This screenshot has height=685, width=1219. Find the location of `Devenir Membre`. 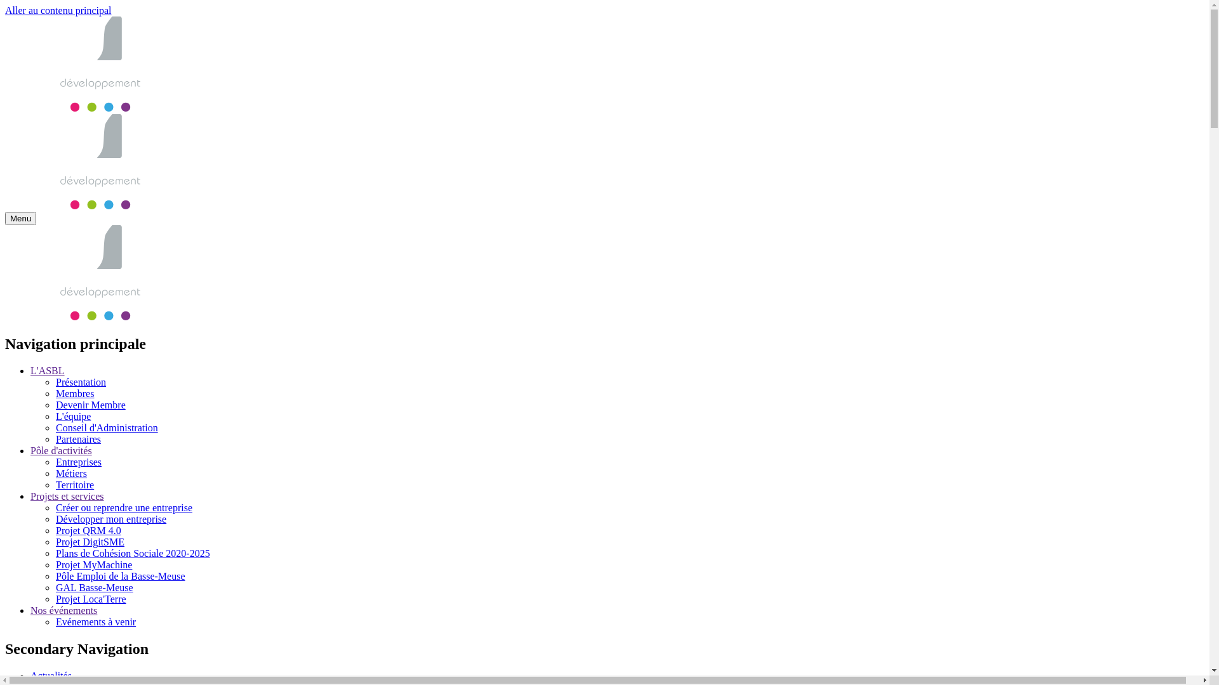

Devenir Membre is located at coordinates (91, 405).